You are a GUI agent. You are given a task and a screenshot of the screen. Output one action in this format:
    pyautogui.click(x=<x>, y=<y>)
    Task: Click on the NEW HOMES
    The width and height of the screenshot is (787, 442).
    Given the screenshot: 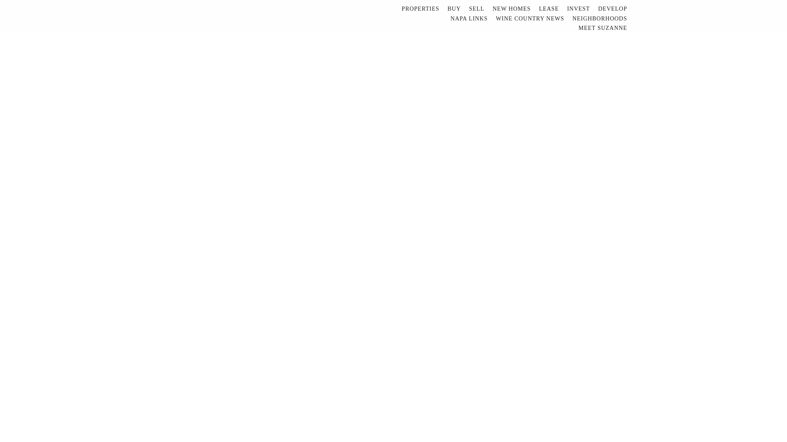 What is the action you would take?
    pyautogui.click(x=512, y=9)
    